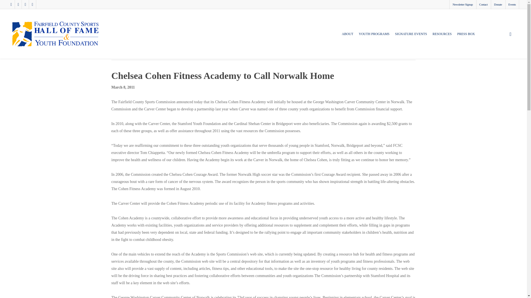 The height and width of the screenshot is (298, 531). What do you see at coordinates (374, 38) in the screenshot?
I see `YOUTH PROGRAMS` at bounding box center [374, 38].